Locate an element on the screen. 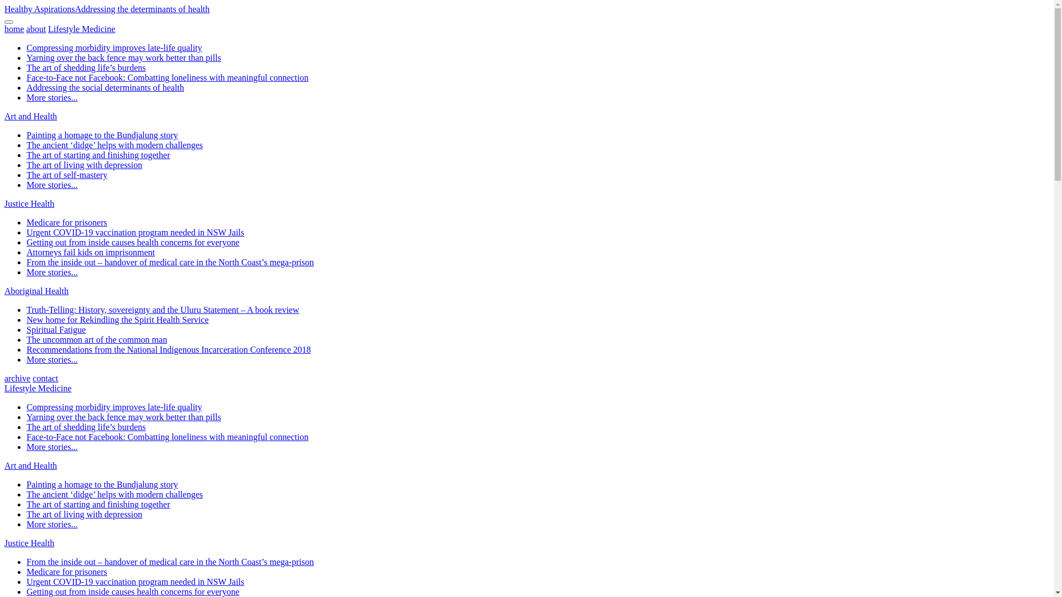 The width and height of the screenshot is (1062, 597). Getting out from inside causes health concerns for everyone is located at coordinates (133, 591).